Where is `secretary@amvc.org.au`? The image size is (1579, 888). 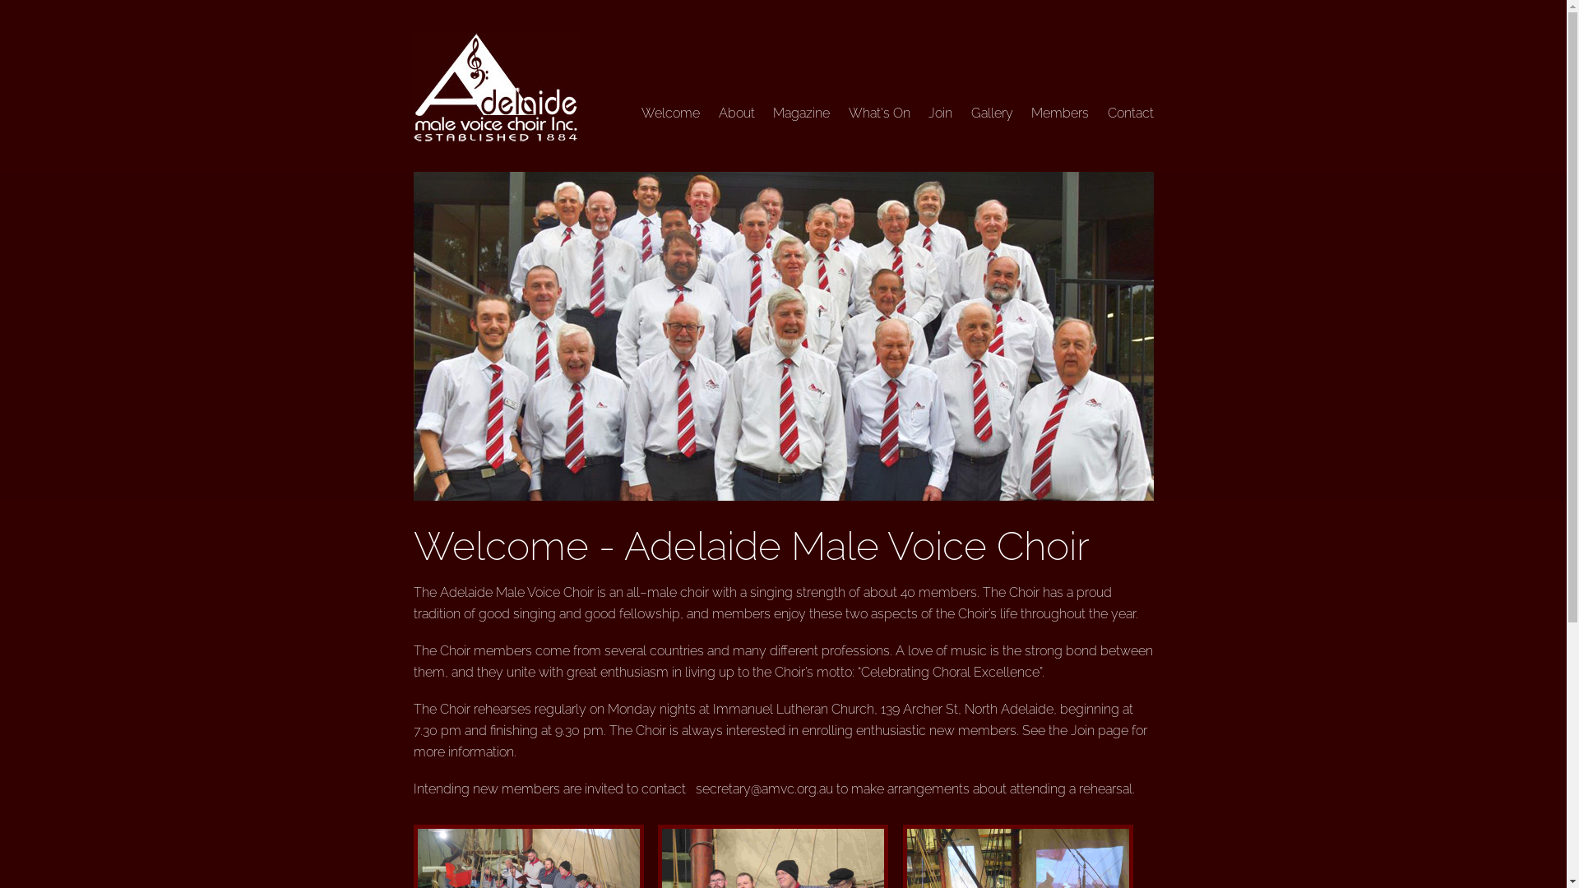 secretary@amvc.org.au is located at coordinates (765, 789).